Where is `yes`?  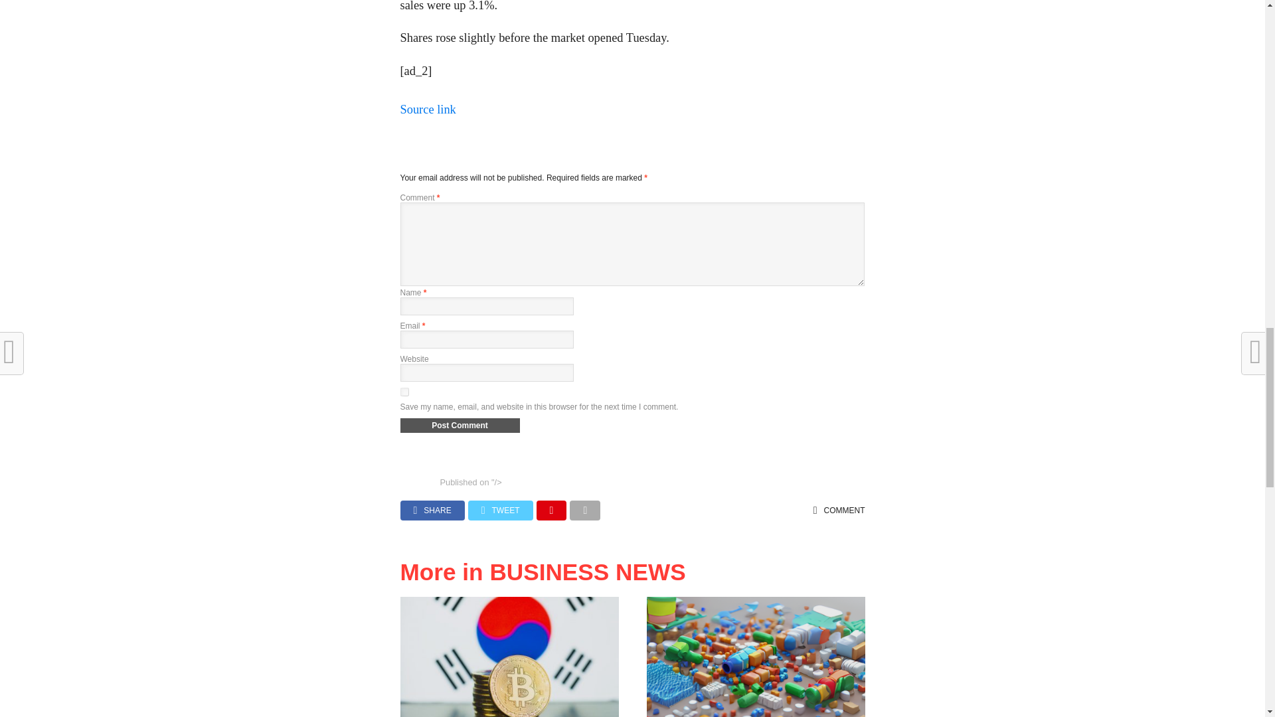 yes is located at coordinates (404, 392).